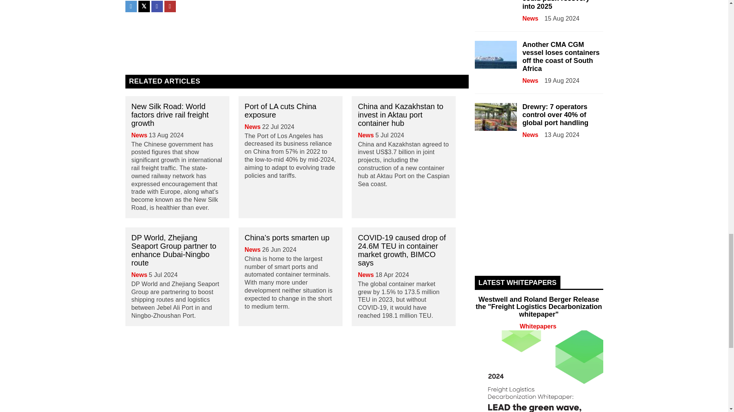 This screenshot has height=412, width=734. What do you see at coordinates (297, 361) in the screenshot?
I see `3rd party ad content` at bounding box center [297, 361].